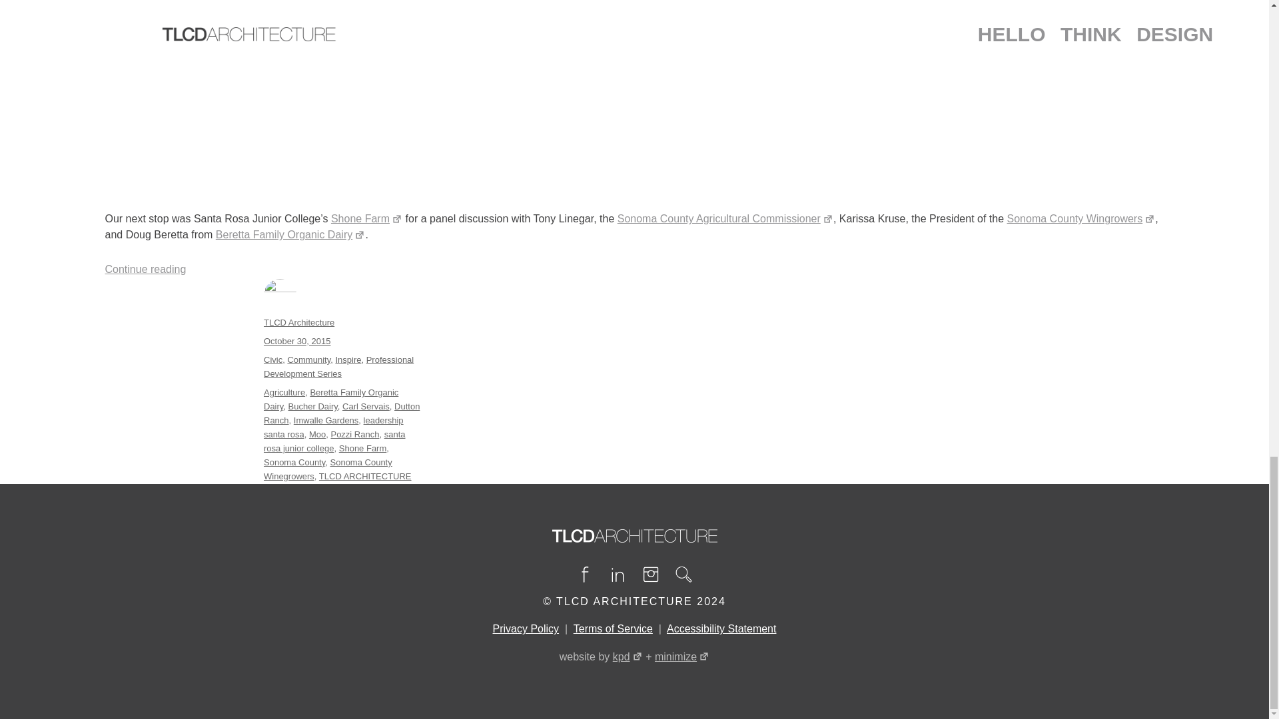 The height and width of the screenshot is (719, 1279). I want to click on Sonoma County Agricultural Commissioner, so click(725, 218).